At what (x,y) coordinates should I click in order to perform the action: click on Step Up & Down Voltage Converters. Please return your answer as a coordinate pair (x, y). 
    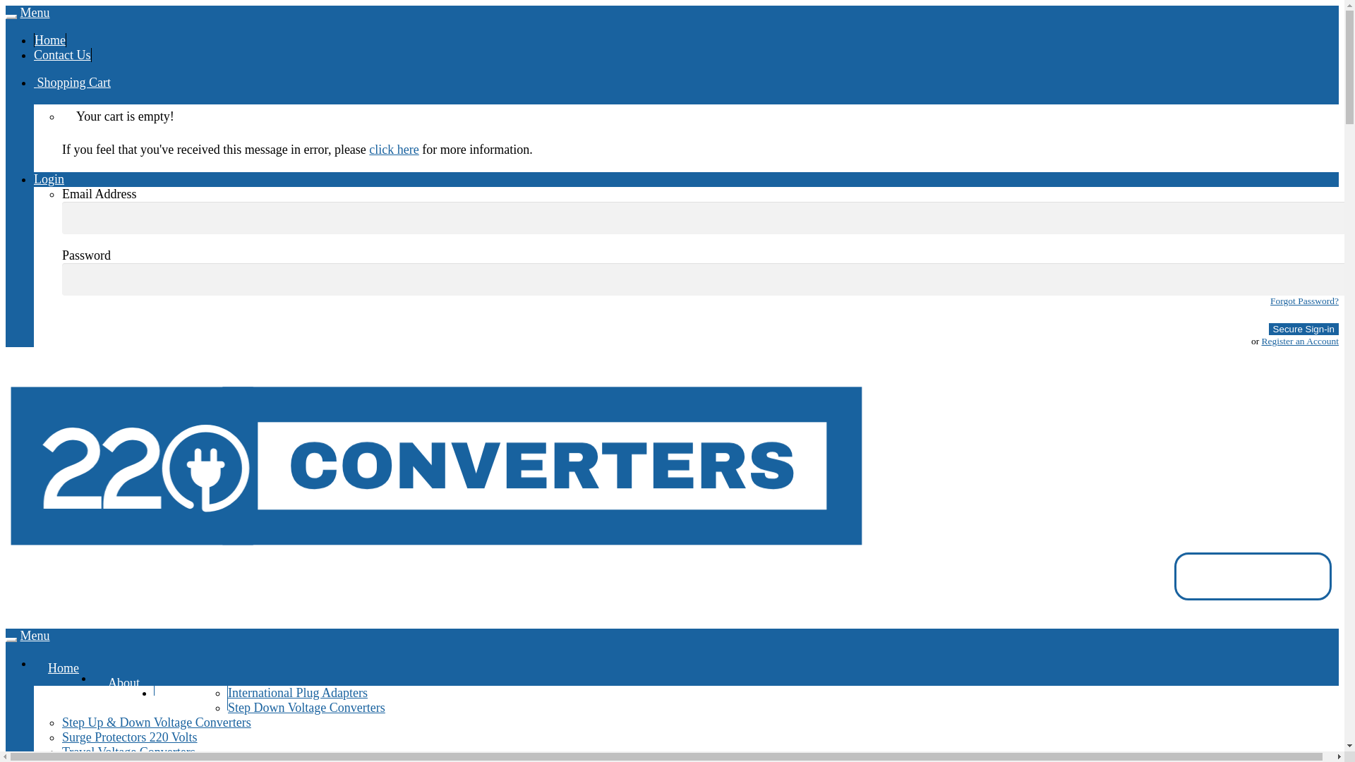
    Looking at the image, I should click on (157, 722).